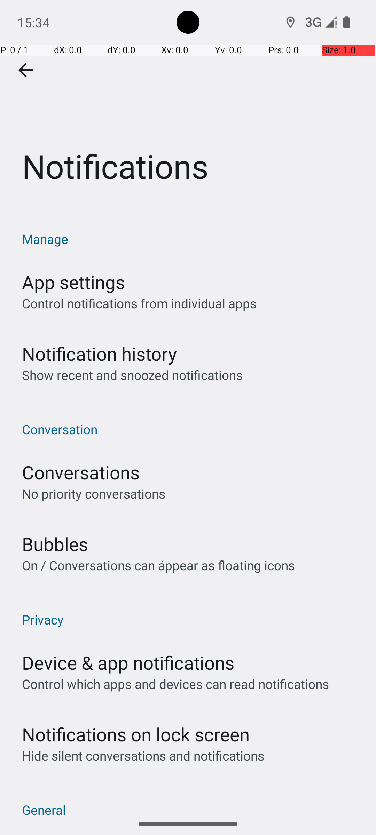 The width and height of the screenshot is (376, 835). Describe the element at coordinates (94, 493) in the screenshot. I see `No priority conversations` at that location.